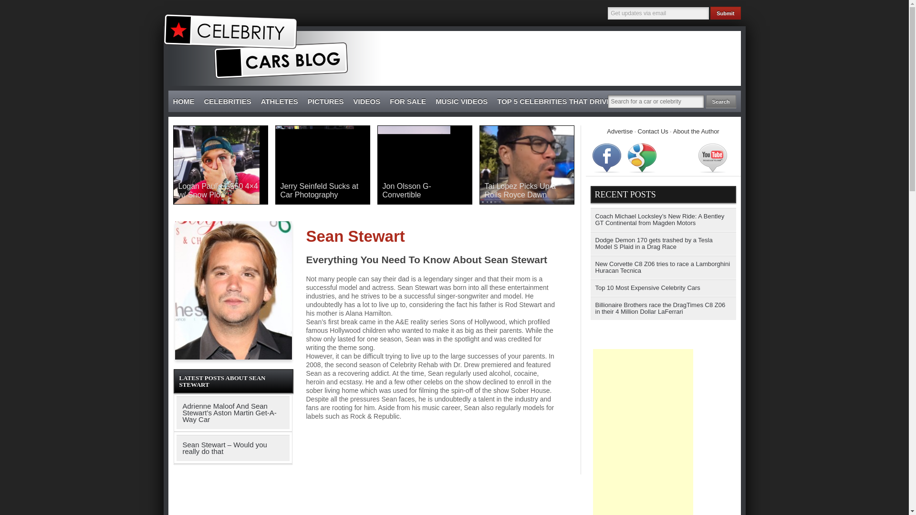 Image resolution: width=916 pixels, height=515 pixels. What do you see at coordinates (183, 102) in the screenshot?
I see `HOME` at bounding box center [183, 102].